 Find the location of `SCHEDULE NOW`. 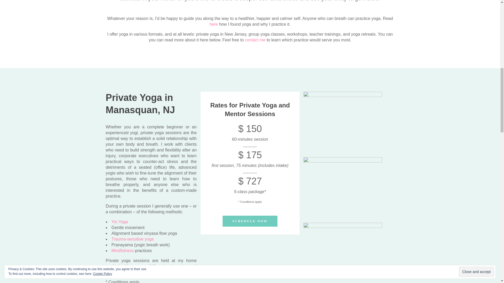

SCHEDULE NOW is located at coordinates (250, 221).